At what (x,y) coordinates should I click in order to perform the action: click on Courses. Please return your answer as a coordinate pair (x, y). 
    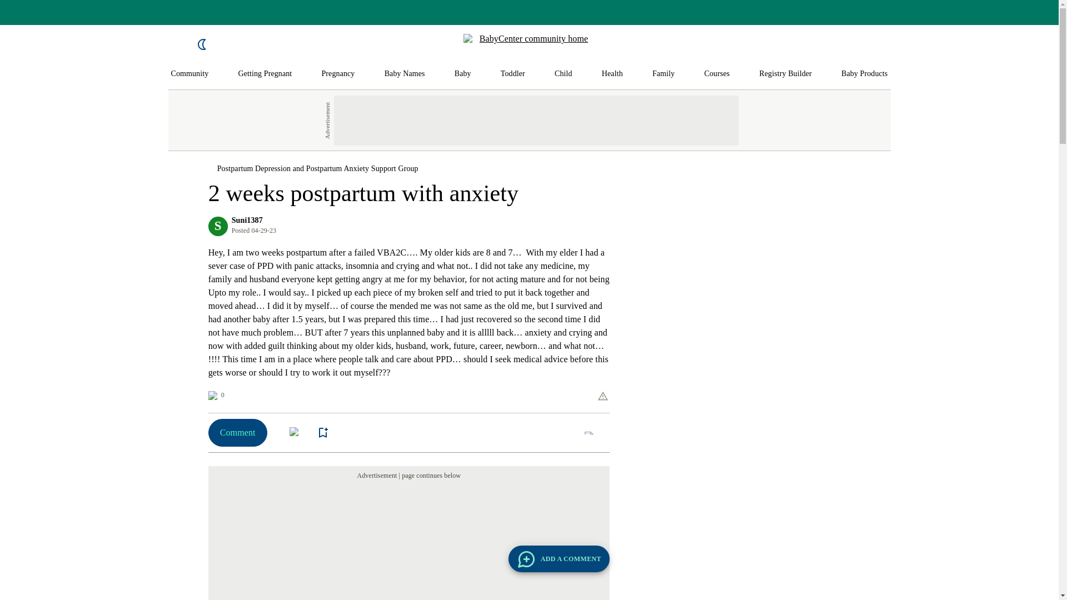
    Looking at the image, I should click on (717, 74).